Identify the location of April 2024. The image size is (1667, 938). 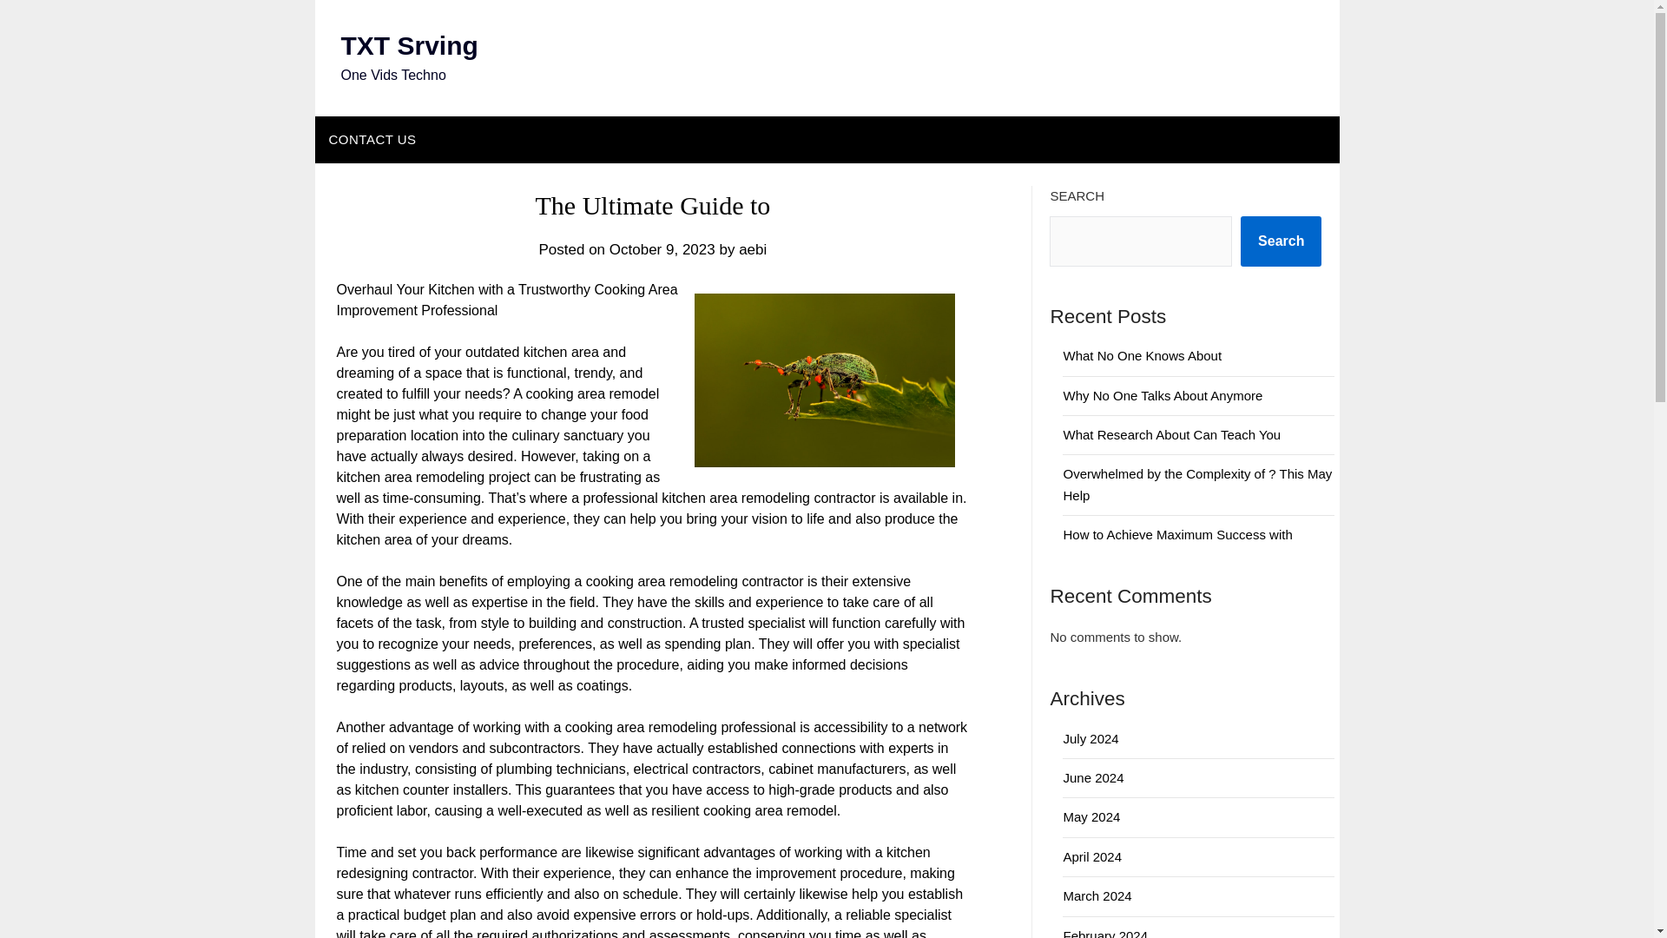
(1092, 856).